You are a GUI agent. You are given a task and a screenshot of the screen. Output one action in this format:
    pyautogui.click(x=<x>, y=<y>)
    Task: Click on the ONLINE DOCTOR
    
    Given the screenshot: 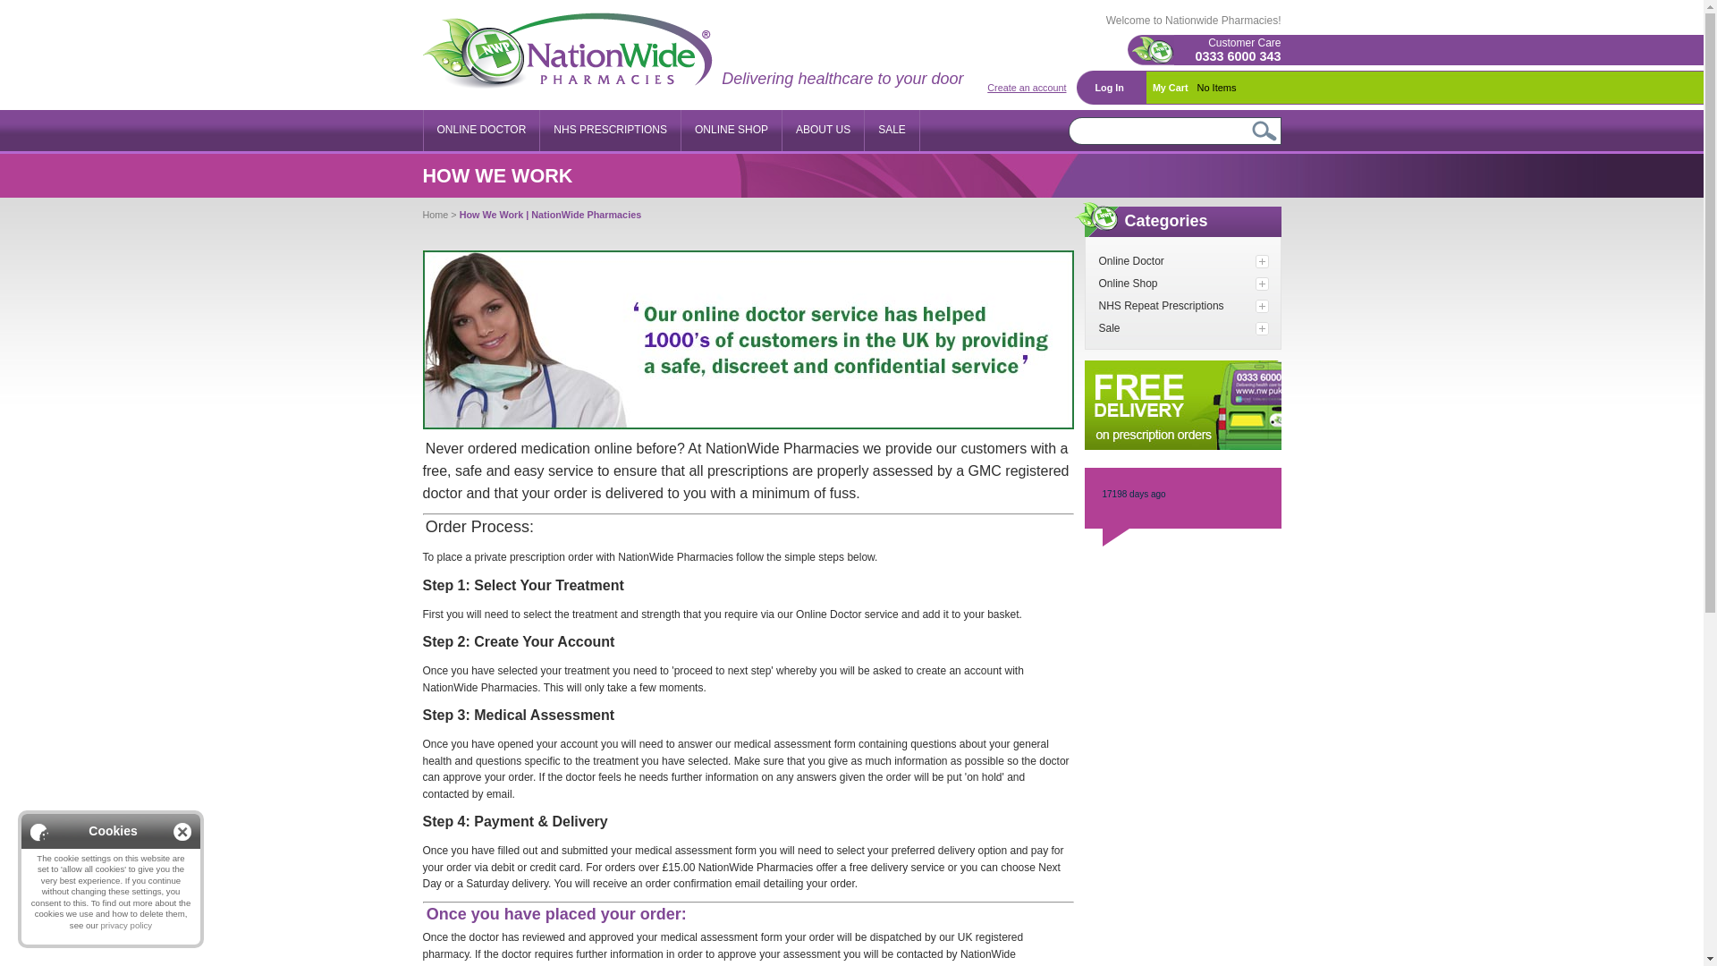 What is the action you would take?
    pyautogui.click(x=480, y=131)
    